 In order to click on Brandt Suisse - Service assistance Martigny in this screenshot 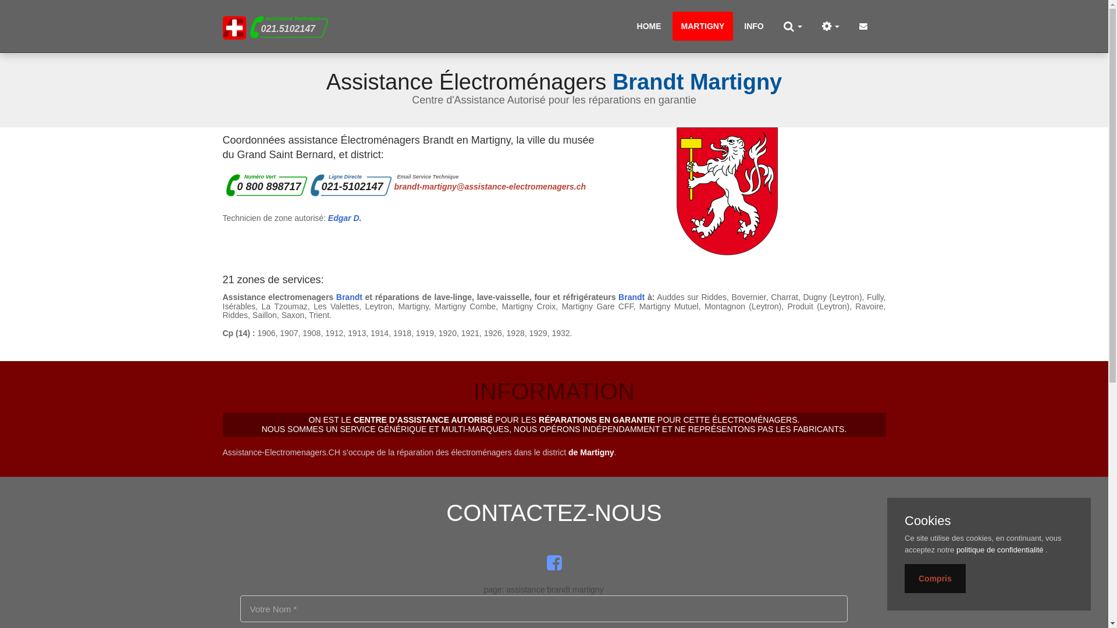, I will do `click(234, 27)`.